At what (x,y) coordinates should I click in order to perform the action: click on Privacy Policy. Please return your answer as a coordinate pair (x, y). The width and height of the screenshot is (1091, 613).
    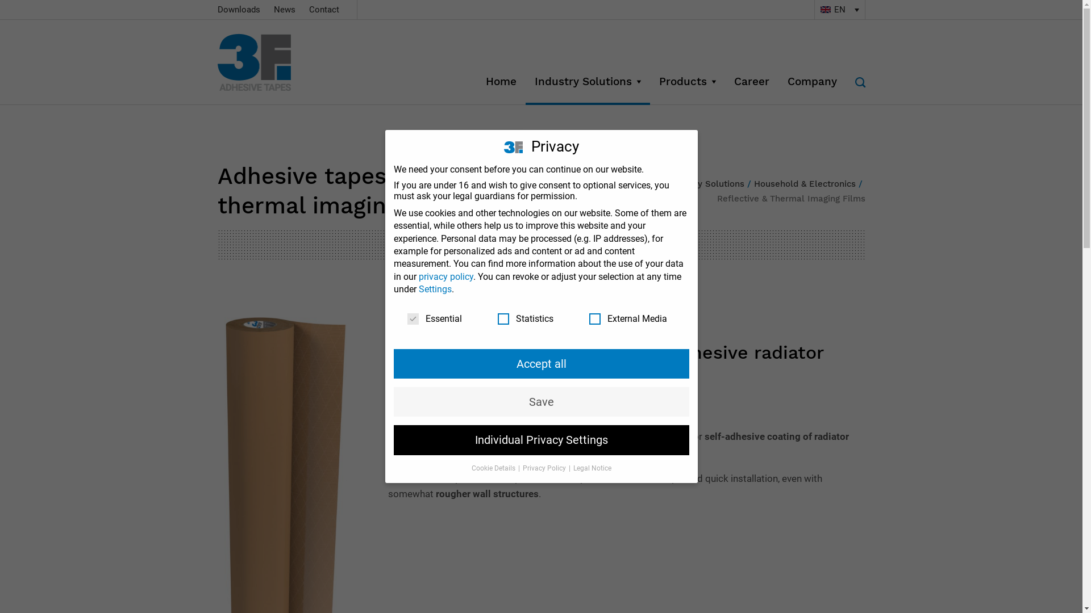
    Looking at the image, I should click on (545, 468).